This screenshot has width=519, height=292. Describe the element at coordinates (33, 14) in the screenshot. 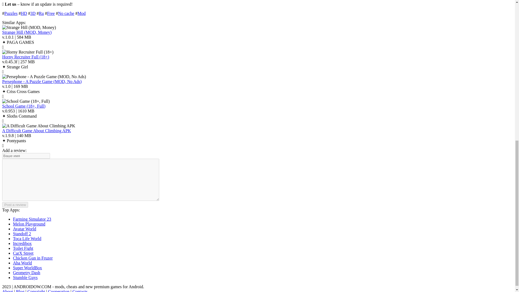

I see `3D` at that location.